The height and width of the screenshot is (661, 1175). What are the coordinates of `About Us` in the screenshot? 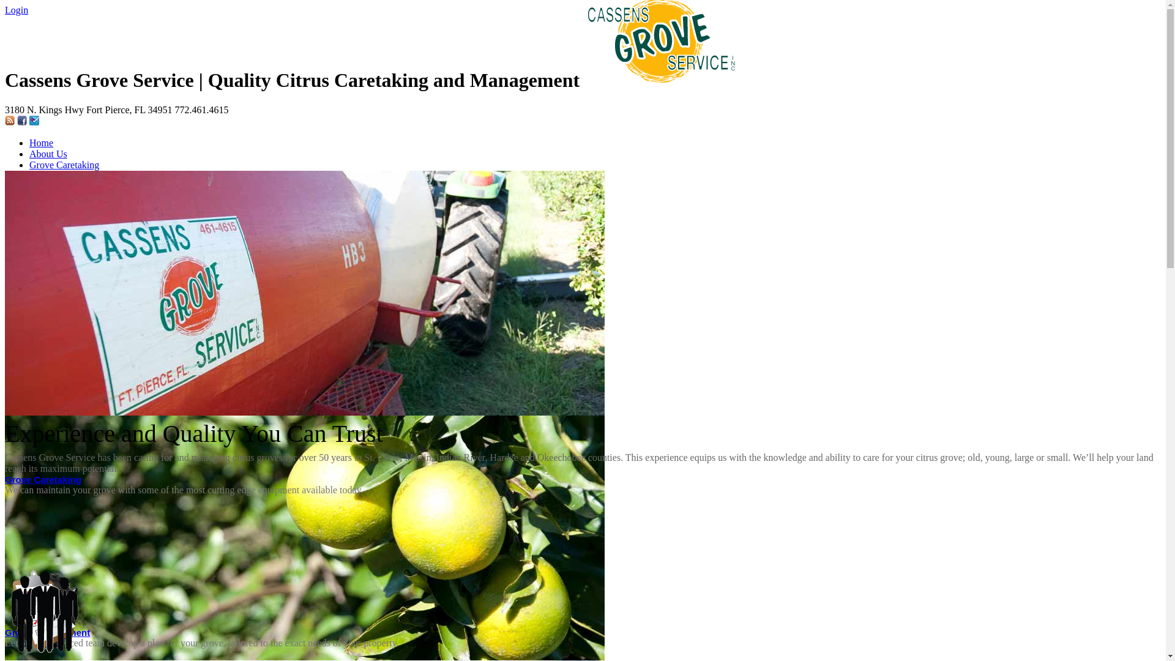 It's located at (48, 154).